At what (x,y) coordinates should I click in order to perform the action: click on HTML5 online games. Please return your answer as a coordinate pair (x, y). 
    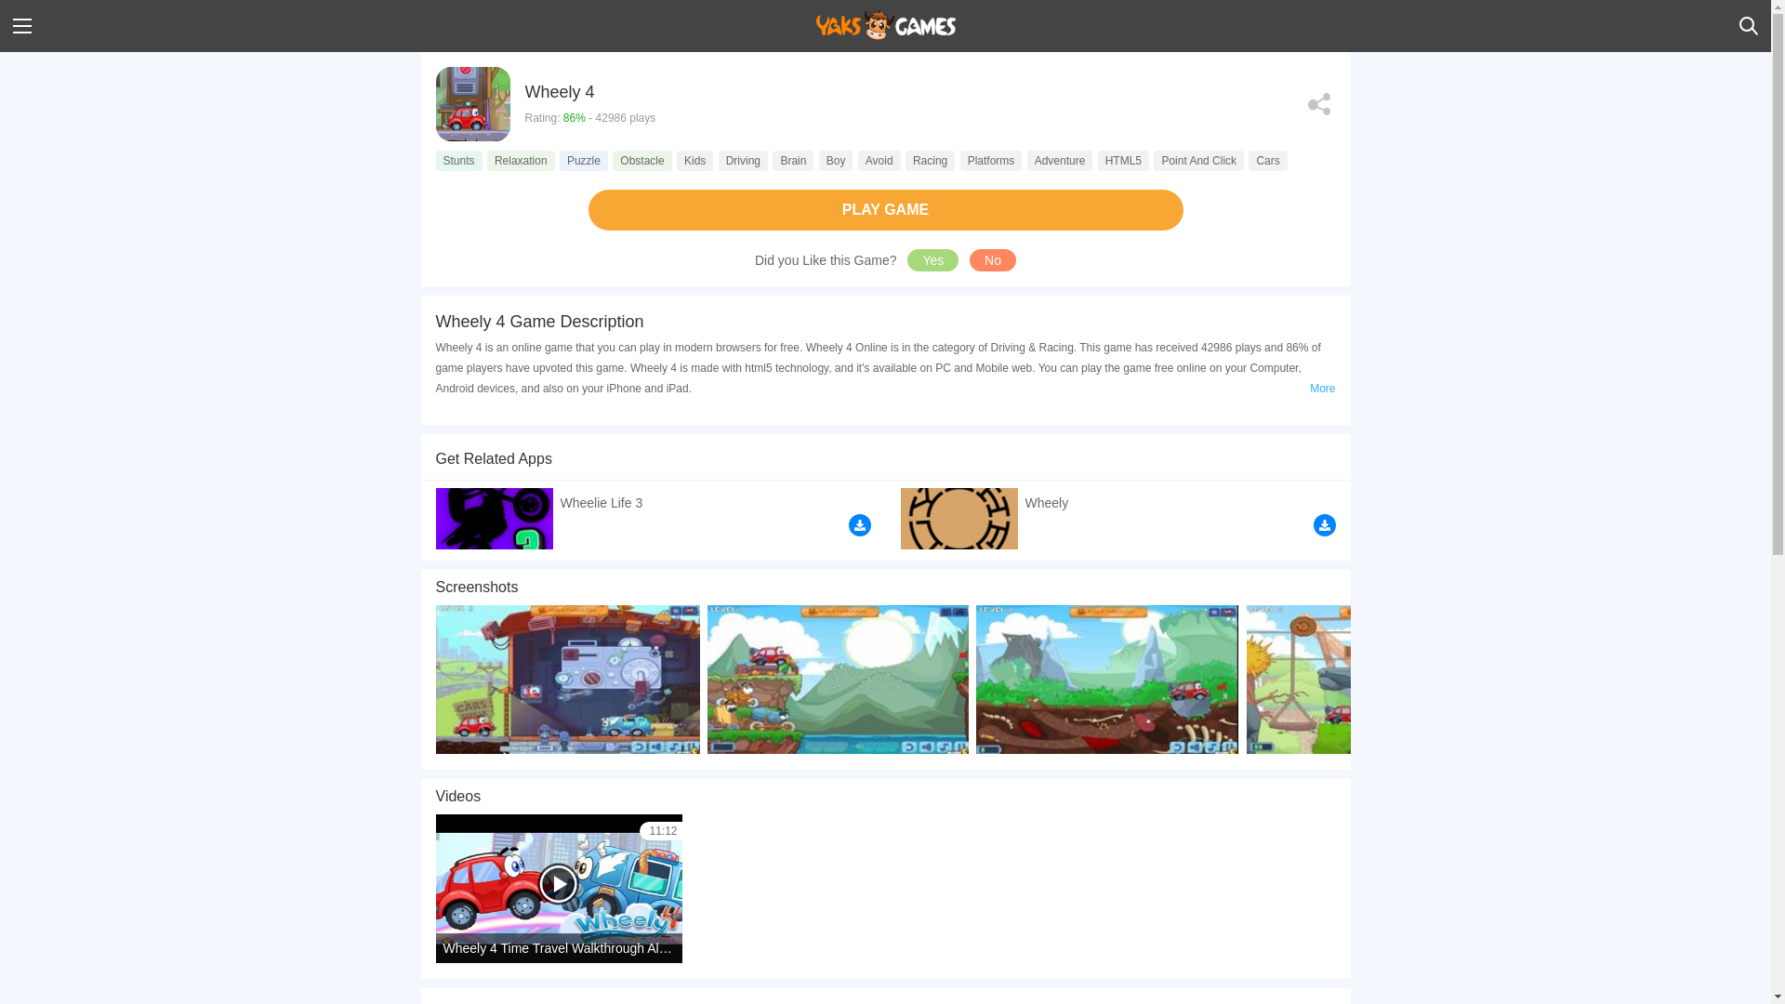
    Looking at the image, I should click on (1123, 160).